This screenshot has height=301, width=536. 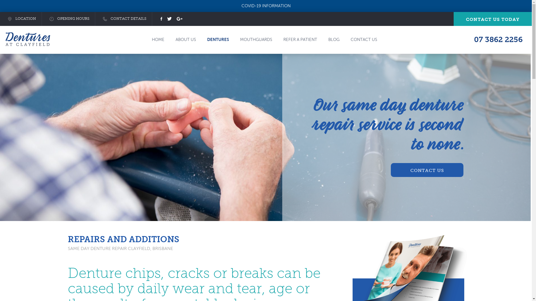 What do you see at coordinates (334, 40) in the screenshot?
I see `BLOG` at bounding box center [334, 40].